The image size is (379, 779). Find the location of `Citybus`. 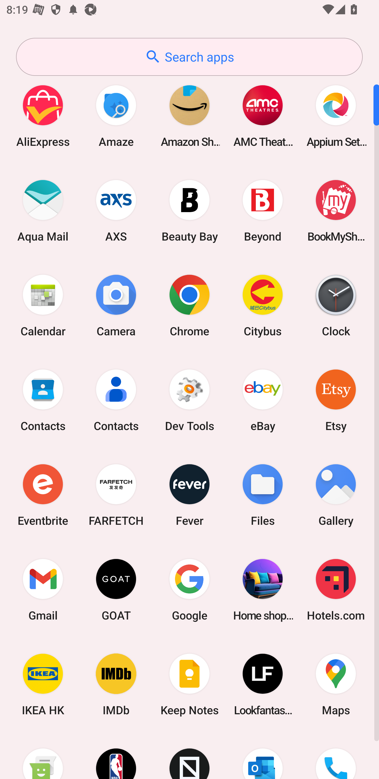

Citybus is located at coordinates (263, 305).